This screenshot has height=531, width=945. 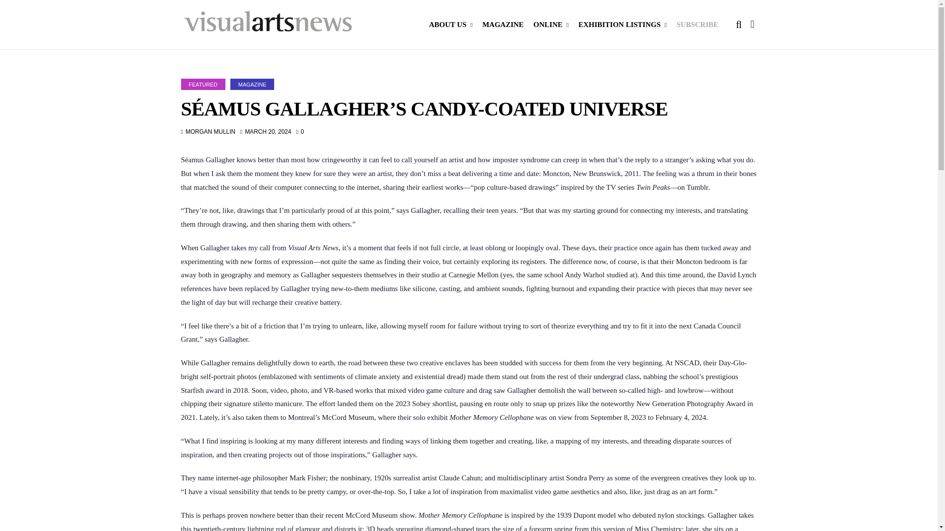 I want to click on FEATURED, so click(x=203, y=84).